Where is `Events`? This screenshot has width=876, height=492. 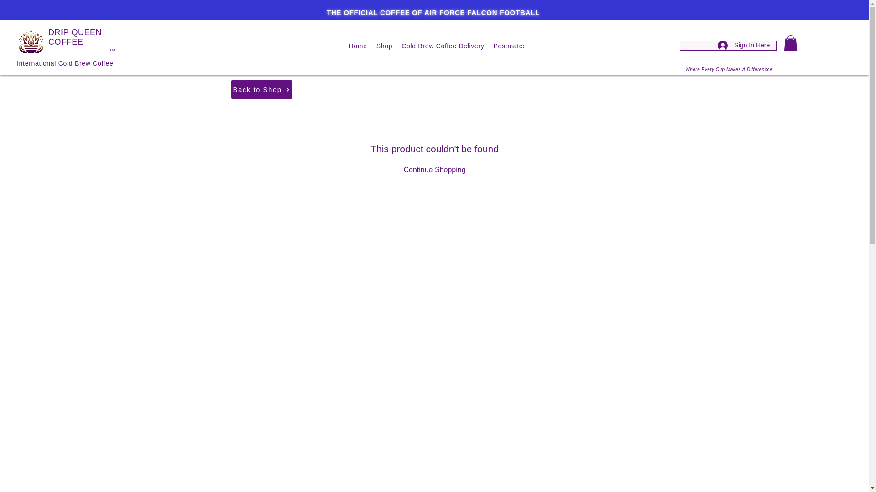 Events is located at coordinates (640, 46).